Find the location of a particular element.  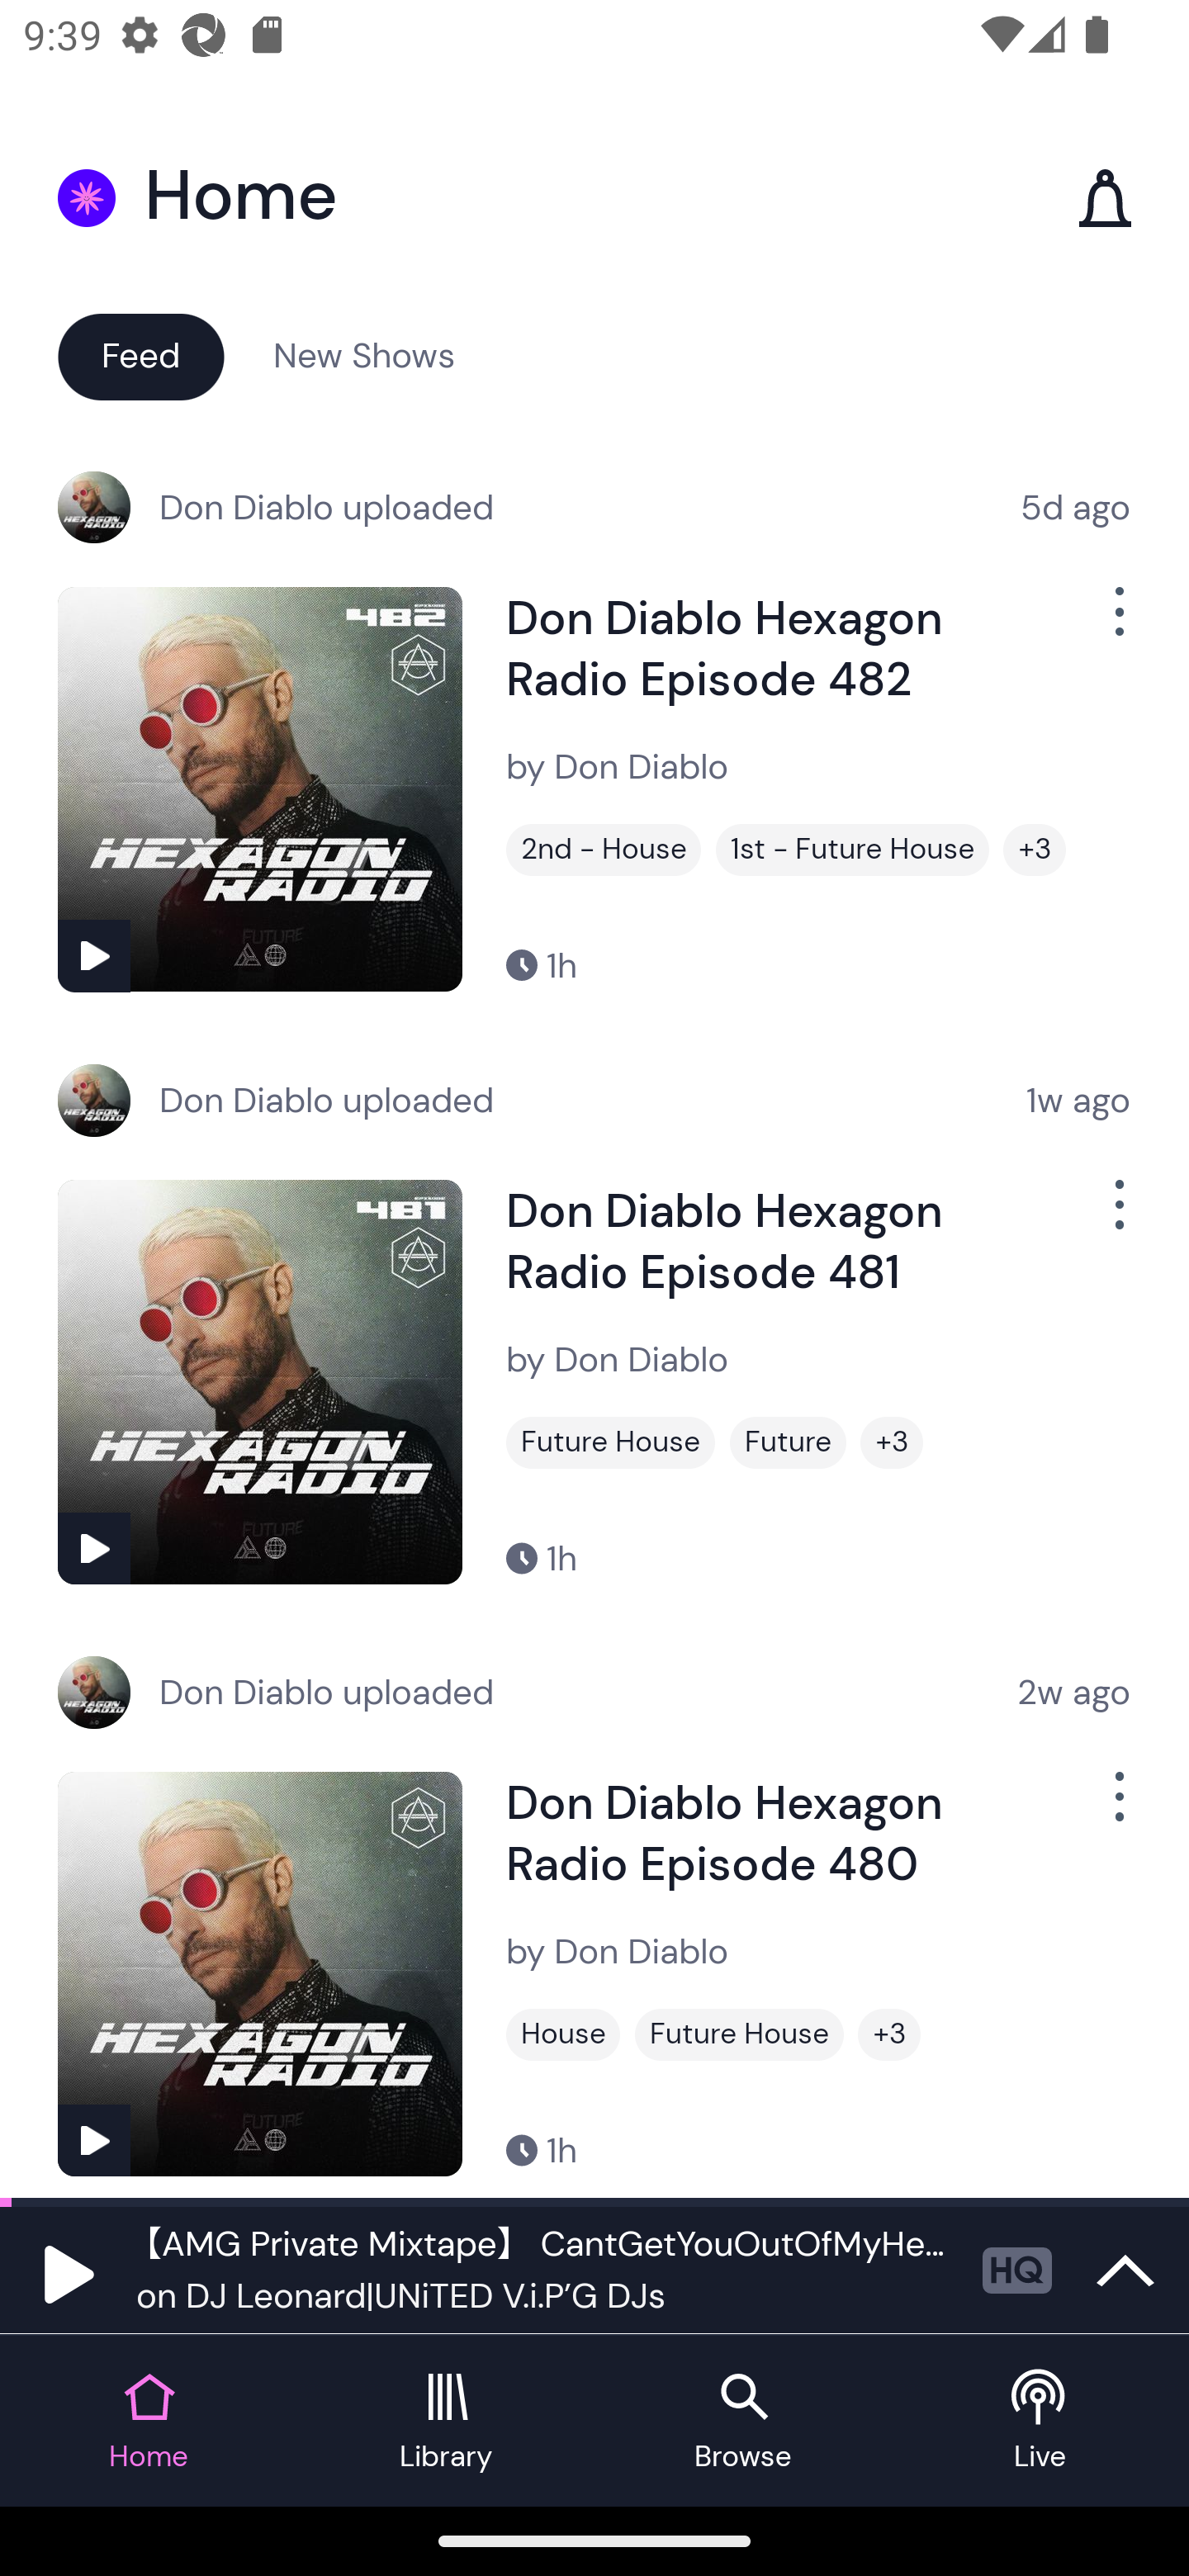

Feed is located at coordinates (140, 355).